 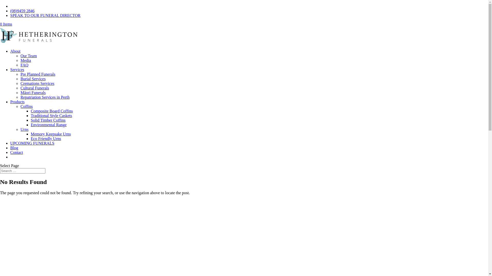 What do you see at coordinates (52, 111) in the screenshot?
I see `Composite Board Coffins` at bounding box center [52, 111].